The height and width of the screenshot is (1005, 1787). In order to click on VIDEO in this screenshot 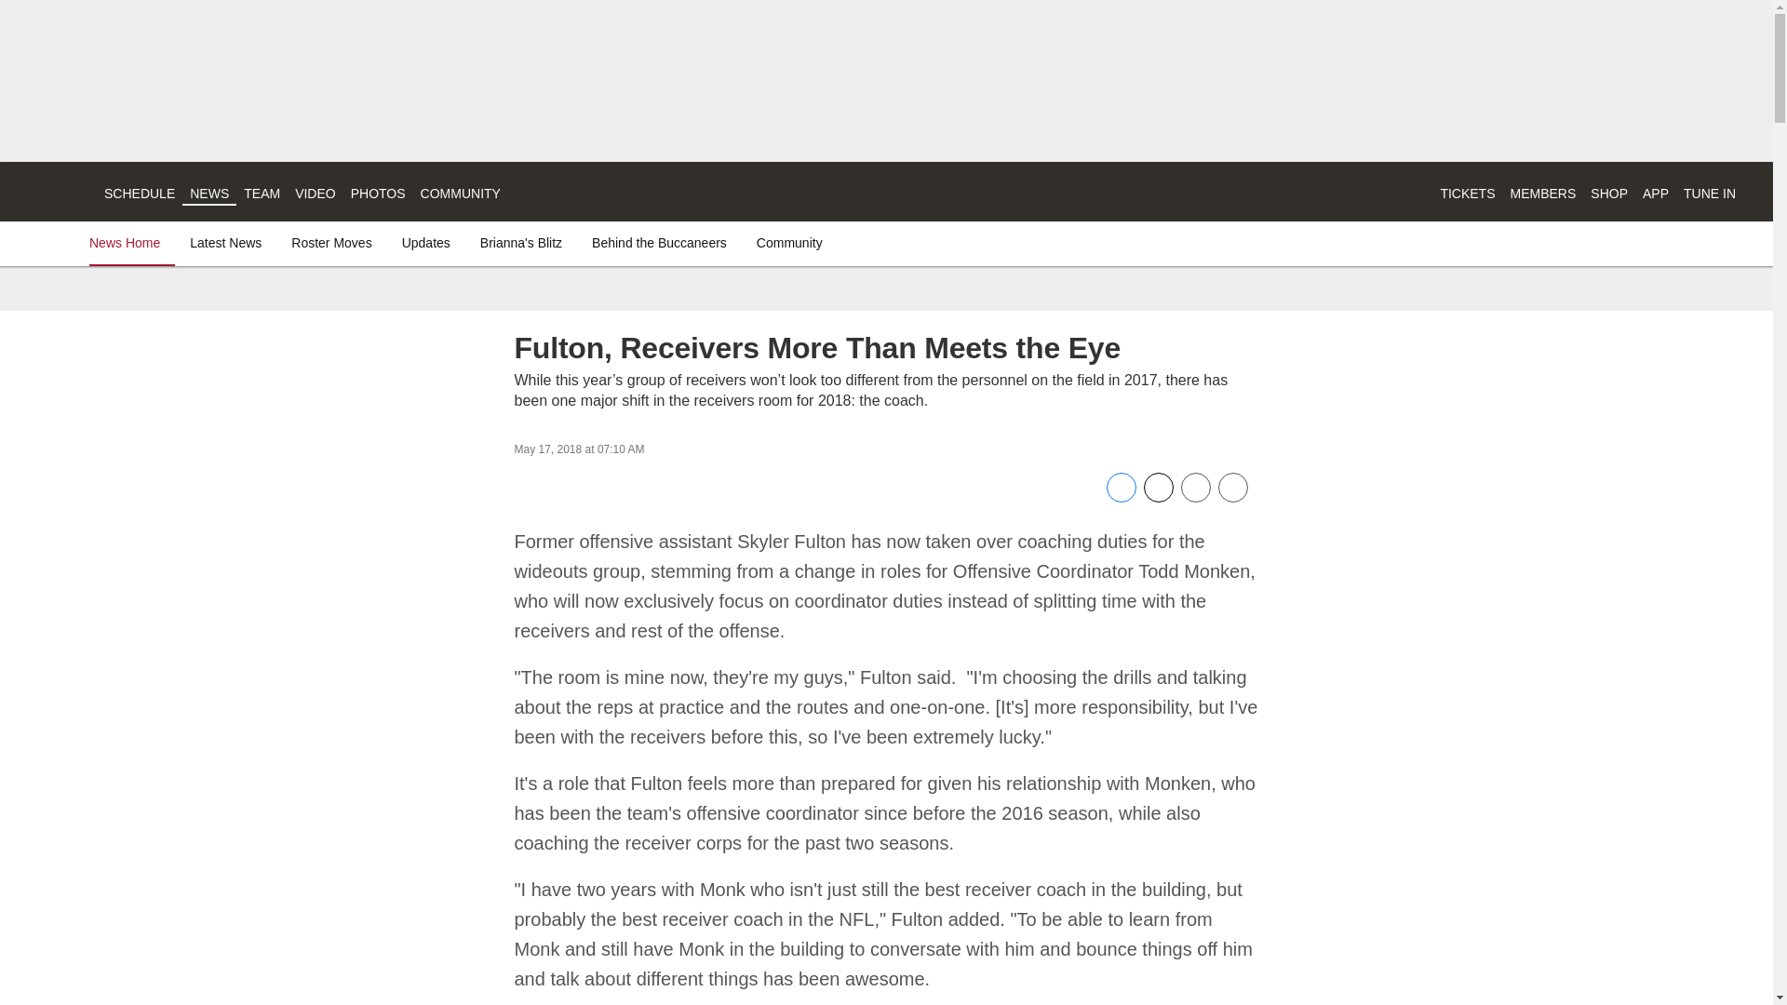, I will do `click(315, 194)`.